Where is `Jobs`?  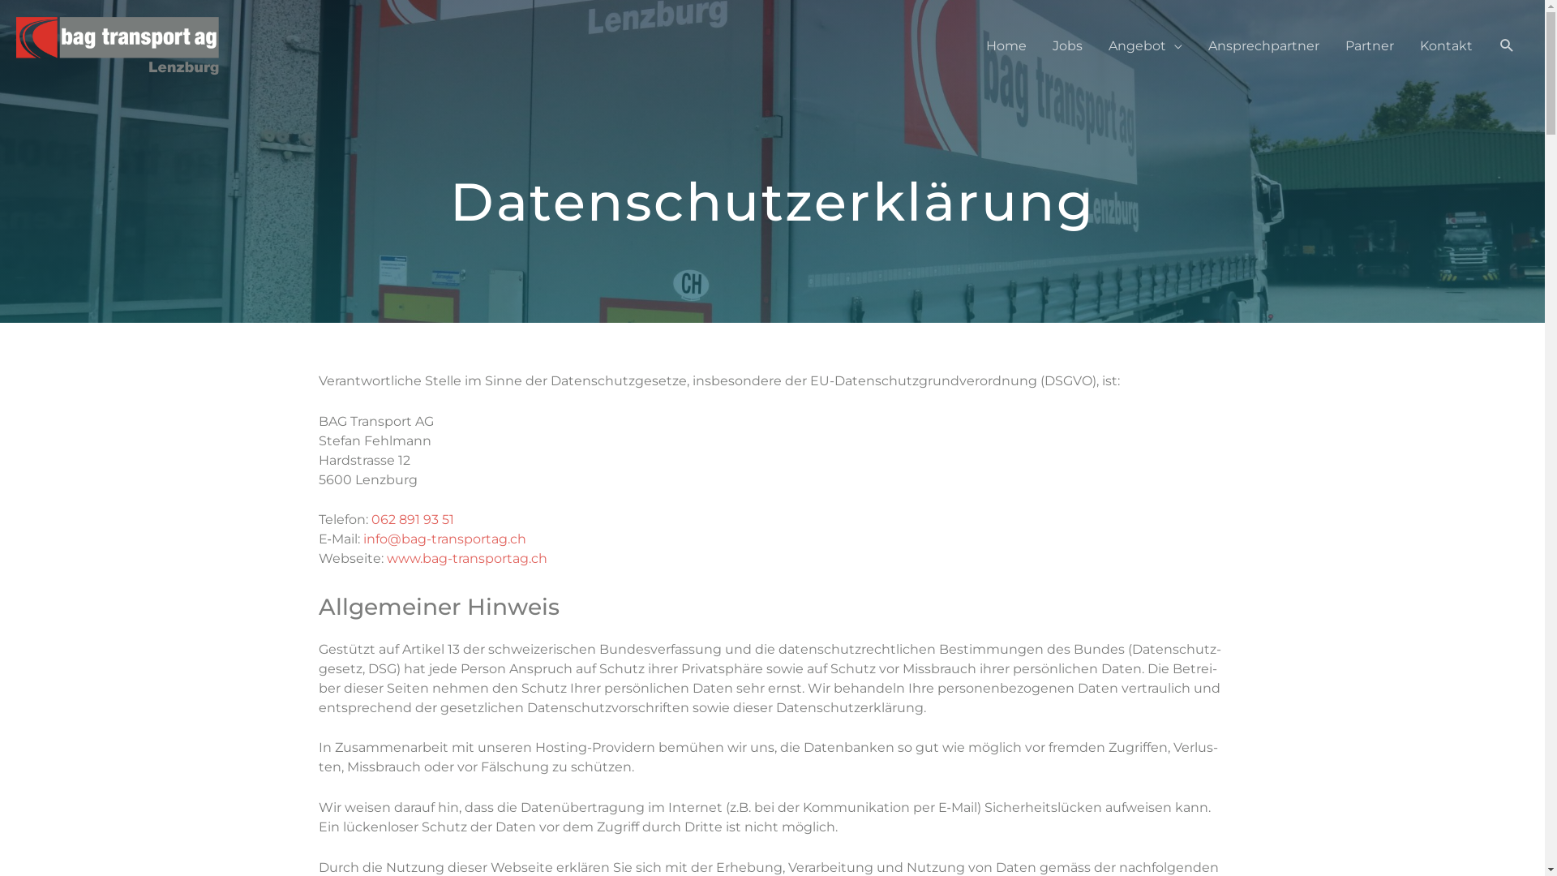
Jobs is located at coordinates (1067, 46).